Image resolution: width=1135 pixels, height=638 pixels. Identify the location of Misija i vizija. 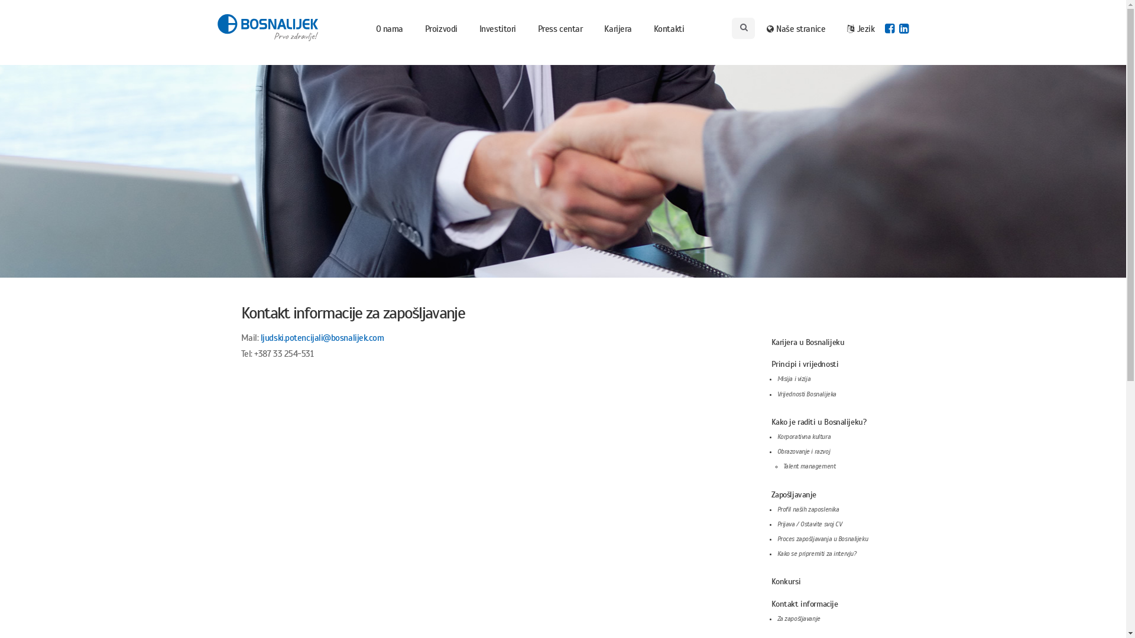
(793, 379).